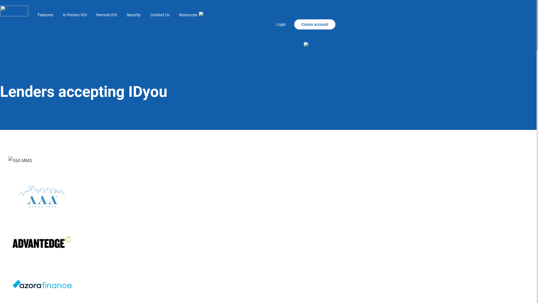 The height and width of the screenshot is (303, 538). Describe the element at coordinates (285, 24) in the screenshot. I see `Login` at that location.